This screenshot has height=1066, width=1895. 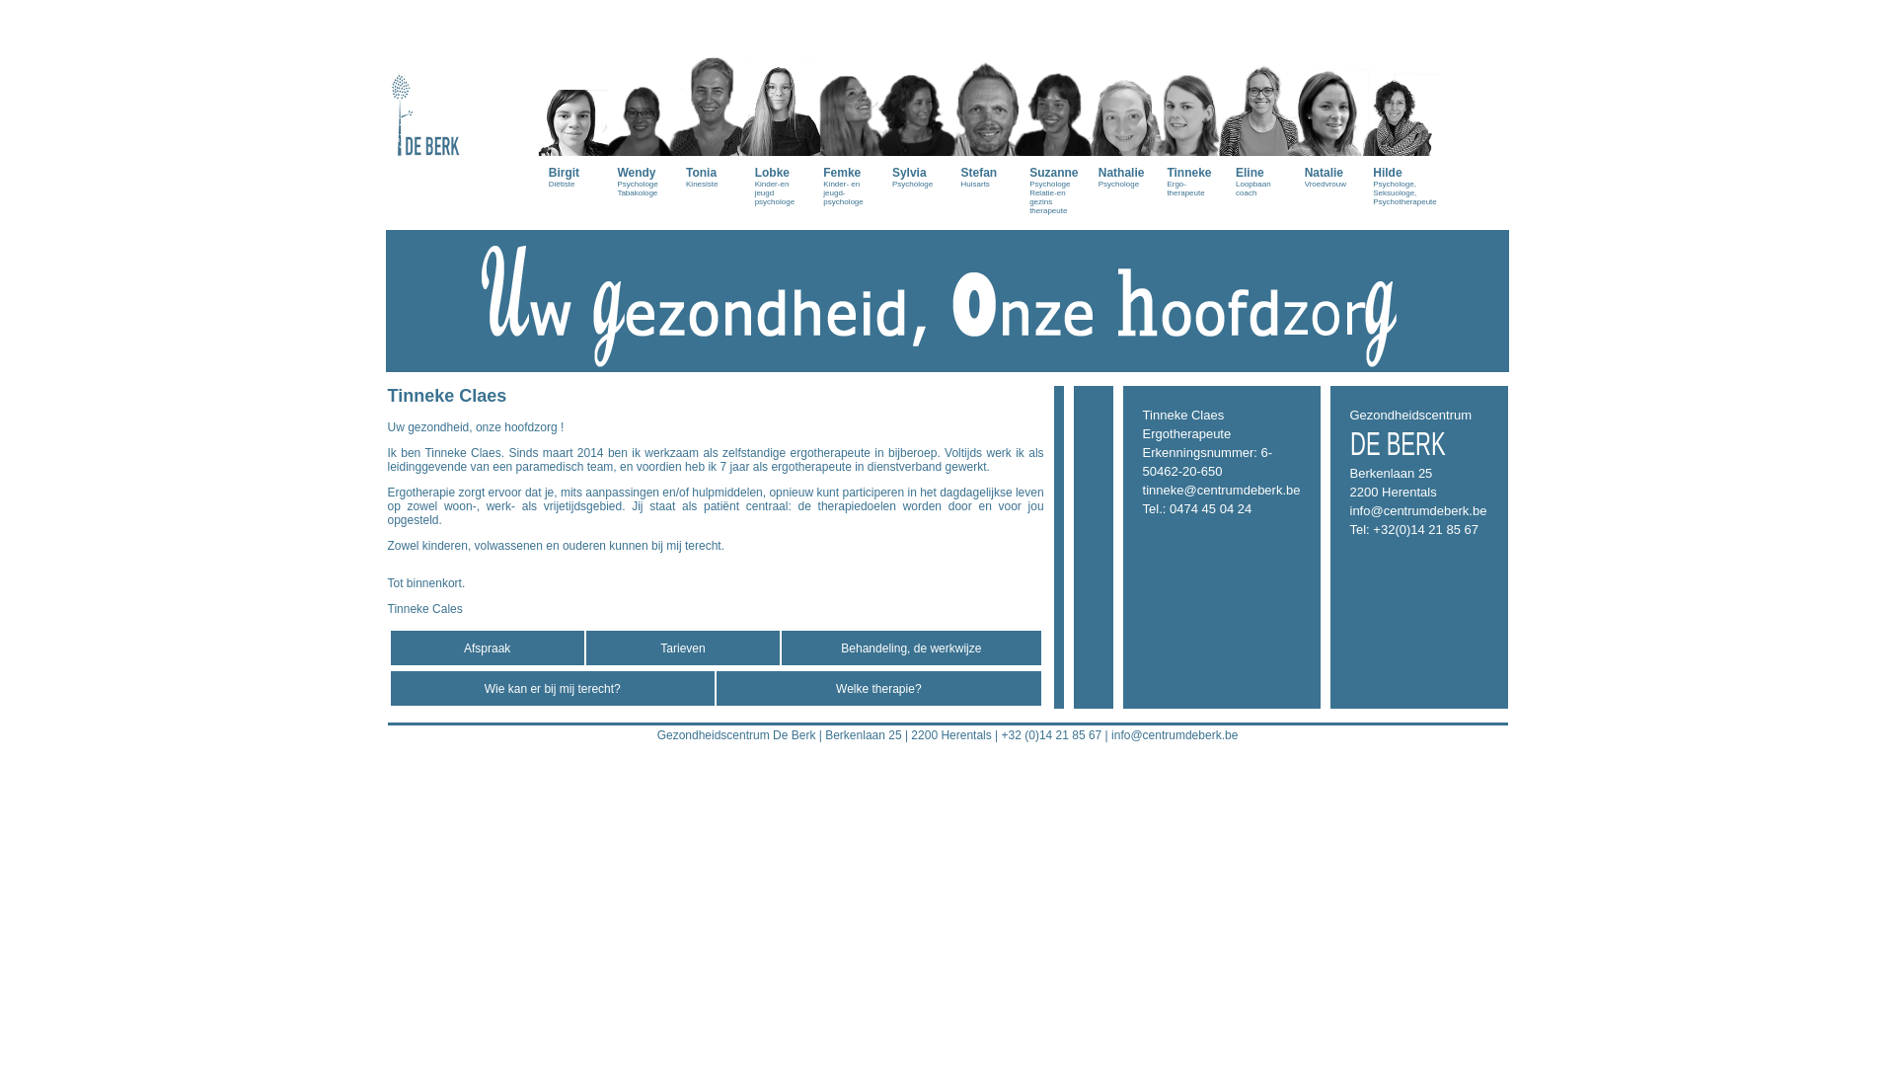 What do you see at coordinates (780, 113) in the screenshot?
I see `Lobke
Kinder-en jeugd psychologe` at bounding box center [780, 113].